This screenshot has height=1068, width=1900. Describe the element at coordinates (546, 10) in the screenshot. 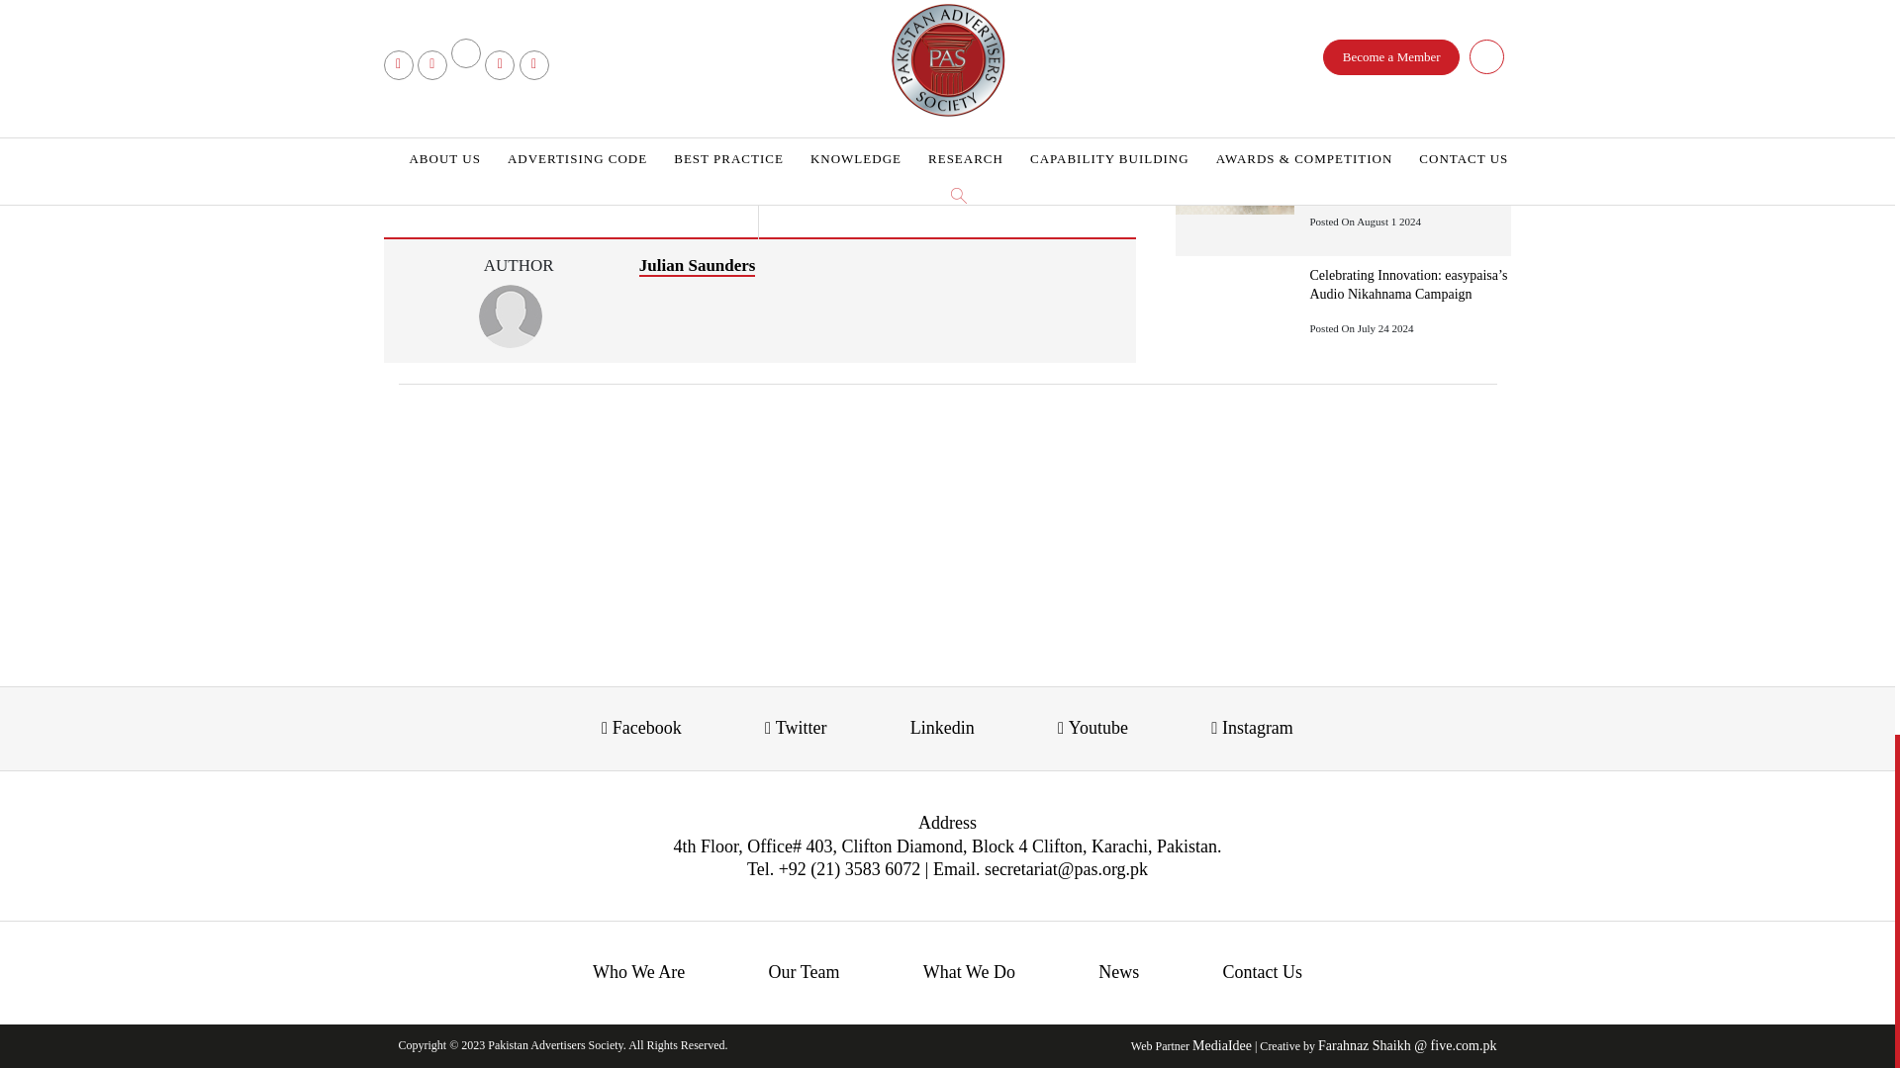

I see `Twitter` at that location.